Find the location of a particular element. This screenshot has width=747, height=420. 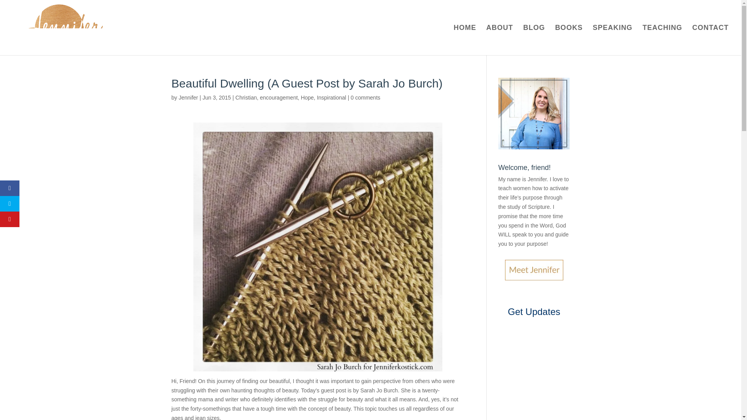

Posts by Jennifer is located at coordinates (188, 98).